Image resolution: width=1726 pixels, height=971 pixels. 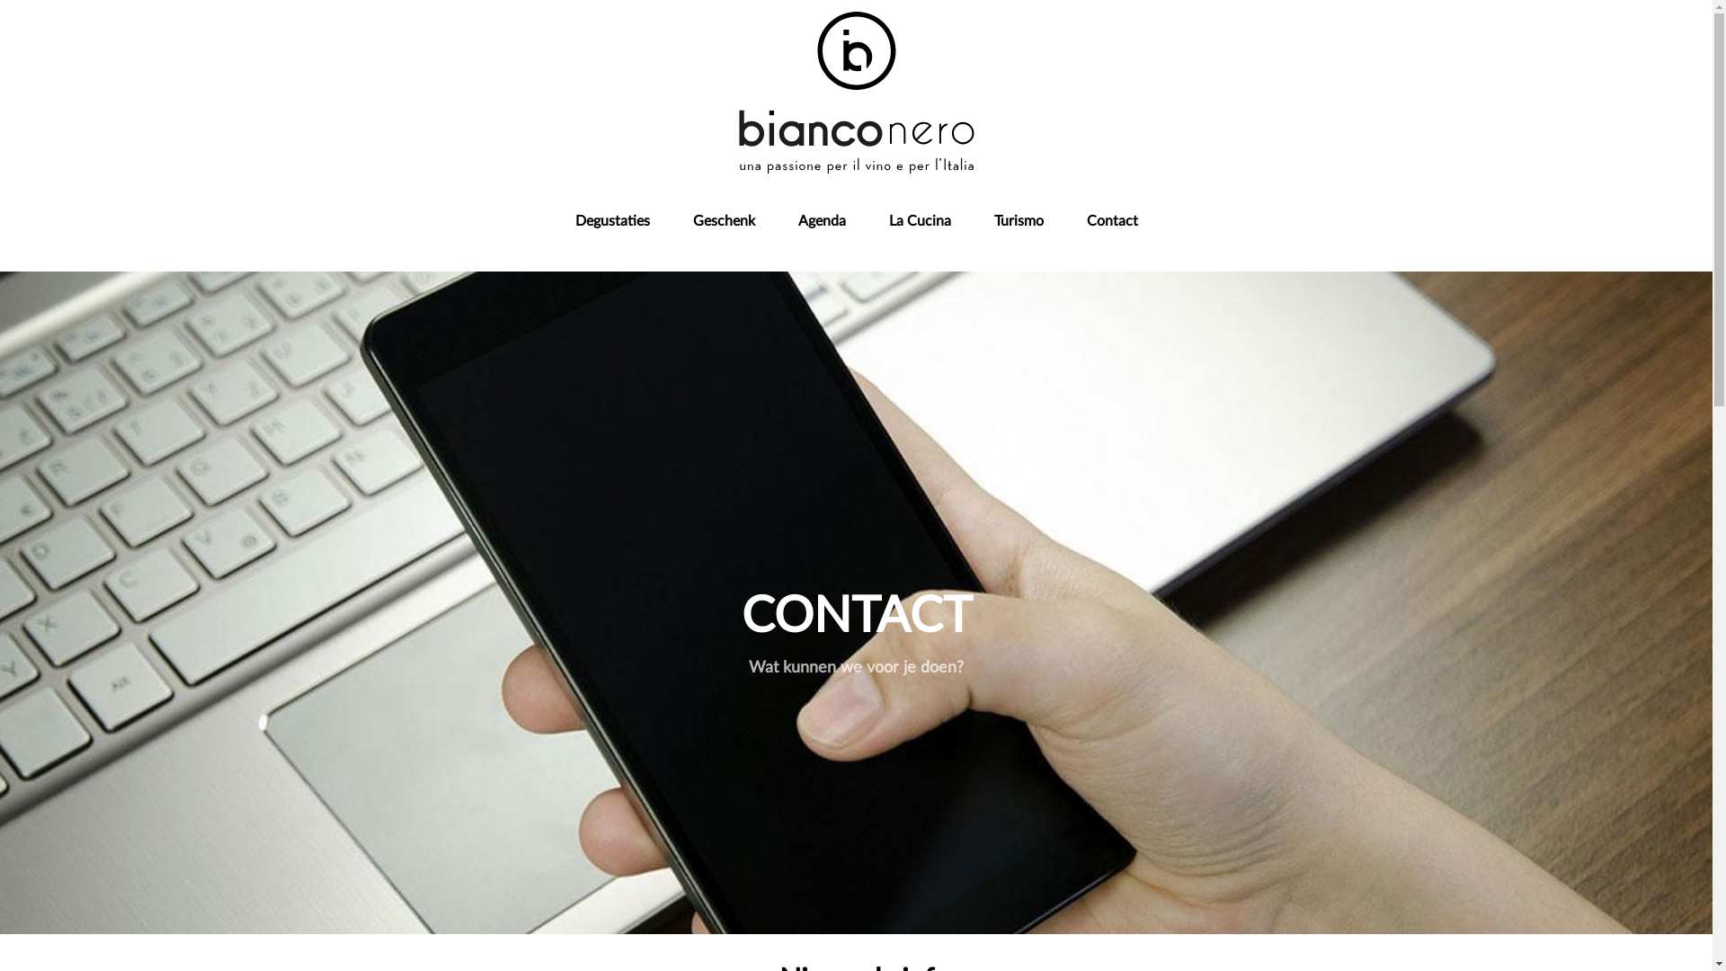 I want to click on Contact, so click(x=1111, y=221).